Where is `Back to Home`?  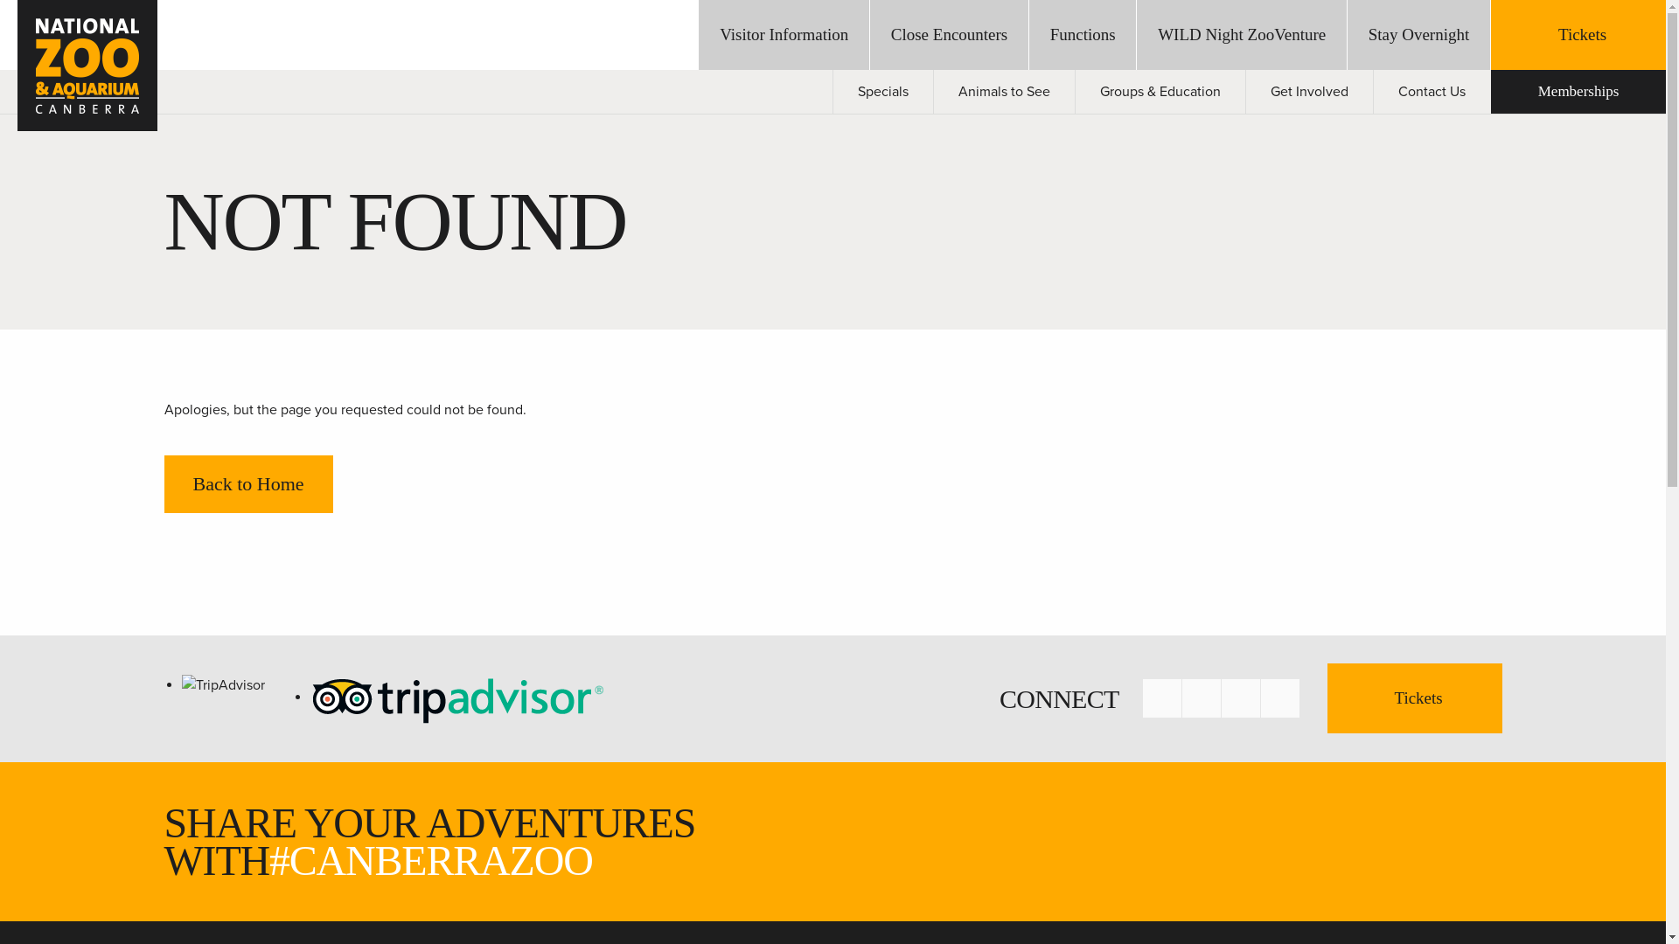 Back to Home is located at coordinates (248, 484).